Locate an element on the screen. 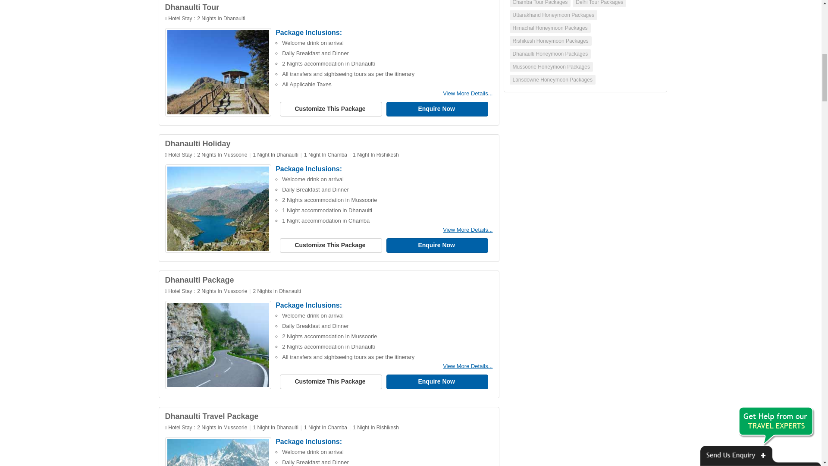  Customize This Package is located at coordinates (330, 381).